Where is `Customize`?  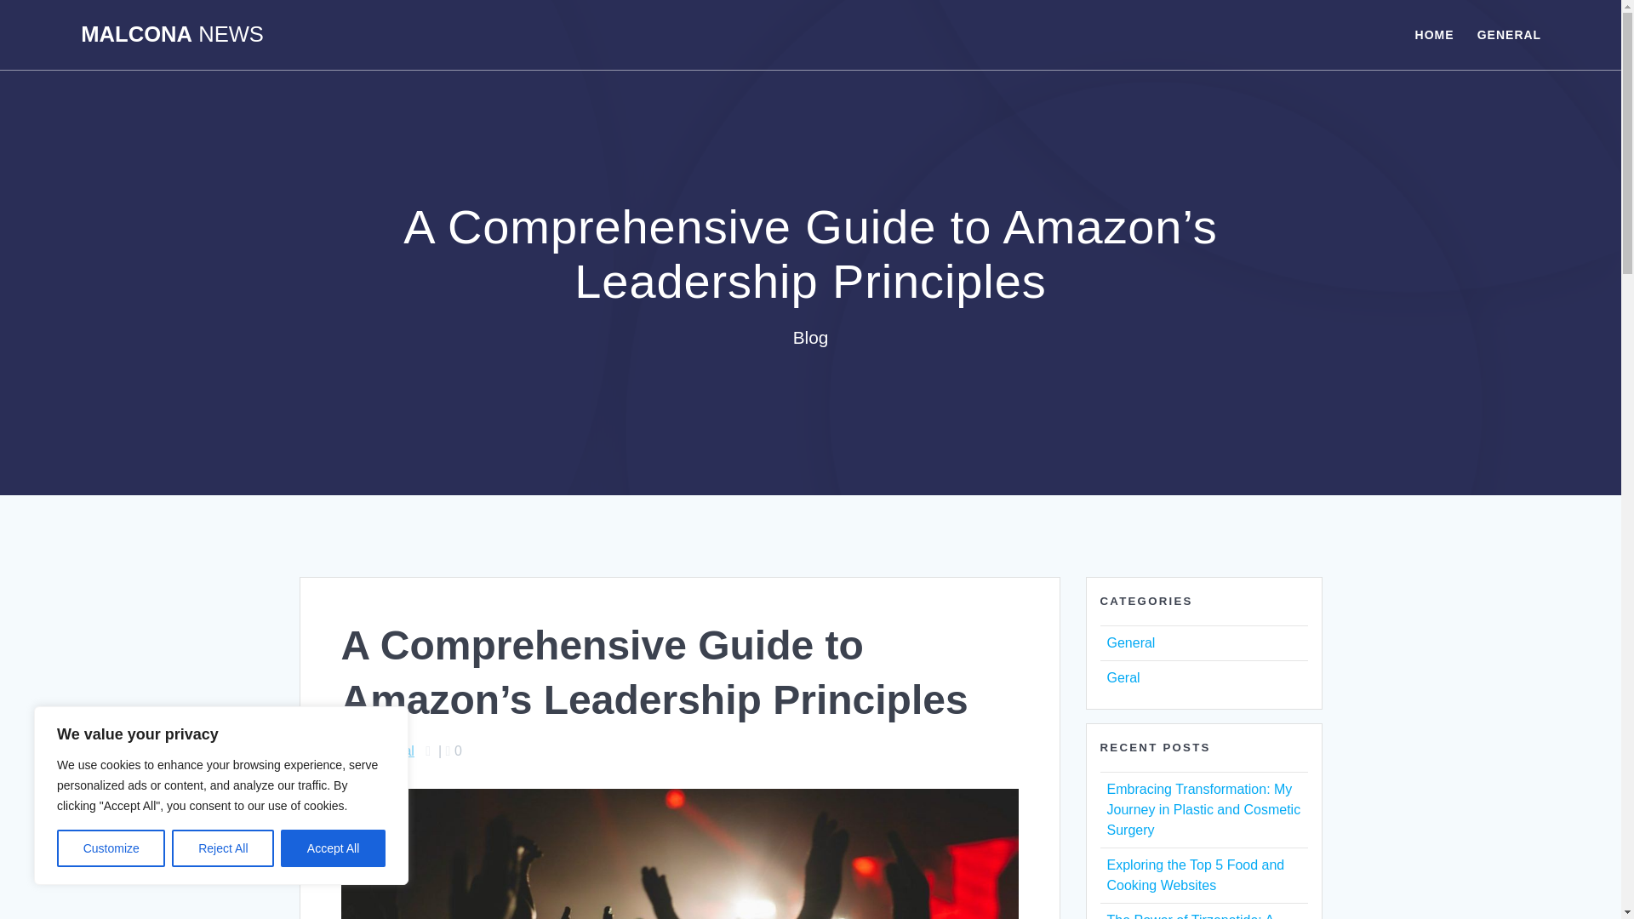 Customize is located at coordinates (111, 848).